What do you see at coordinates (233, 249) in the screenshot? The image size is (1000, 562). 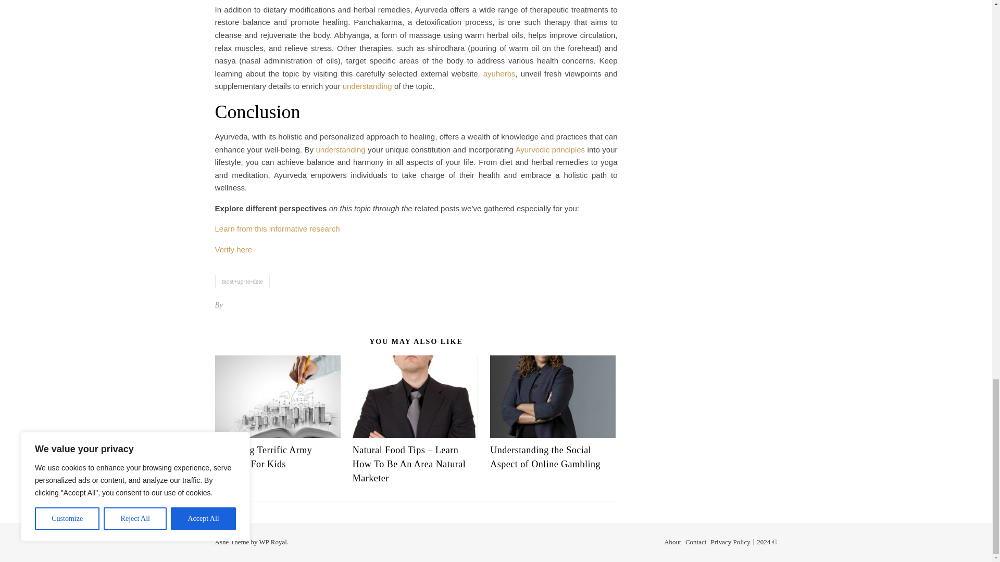 I see `Verify here` at bounding box center [233, 249].